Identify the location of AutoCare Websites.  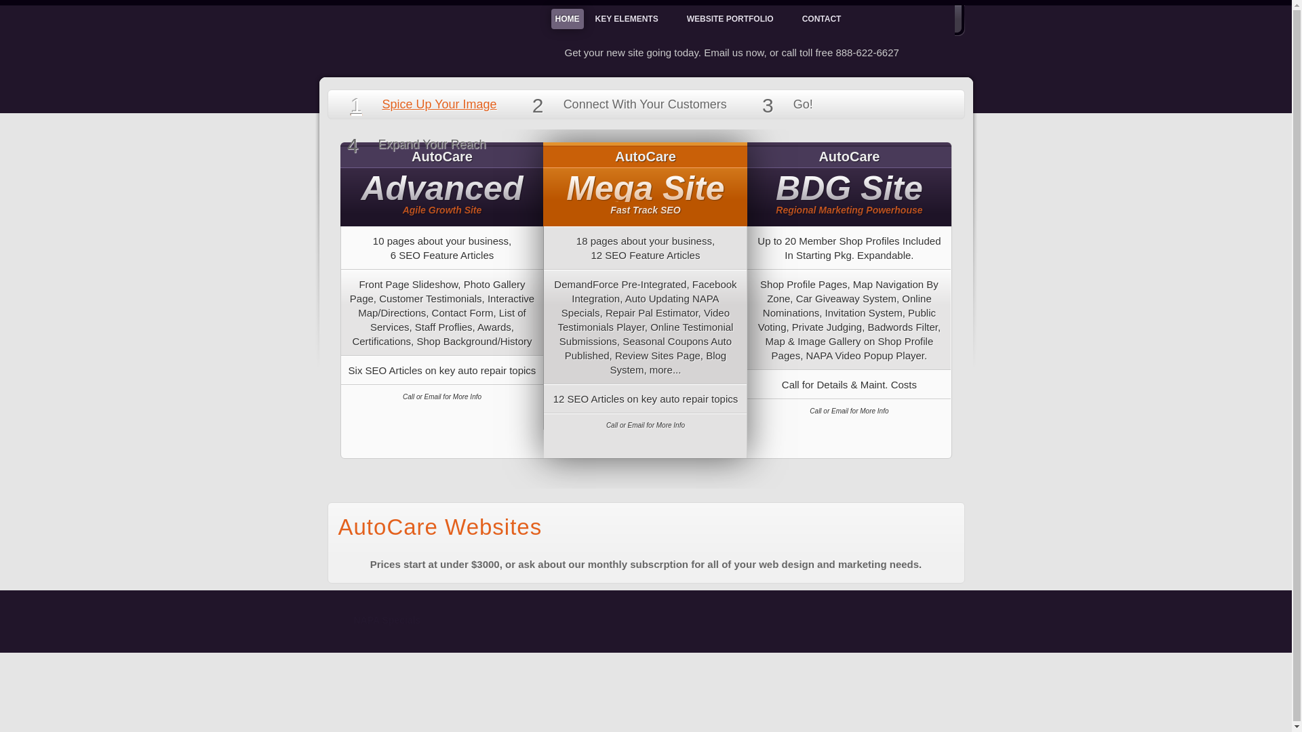
(439, 527).